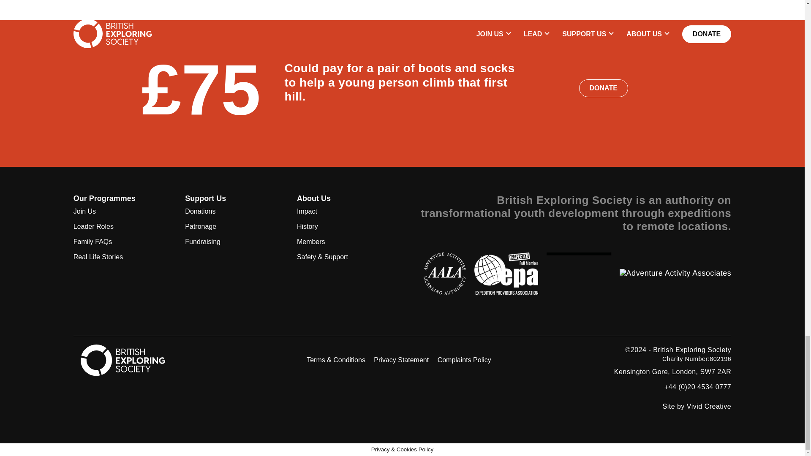 Image resolution: width=811 pixels, height=456 pixels. Describe the element at coordinates (234, 242) in the screenshot. I see `Fundraising` at that location.